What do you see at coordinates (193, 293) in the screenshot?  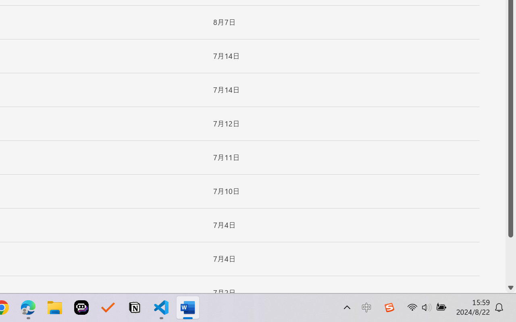 I see `Pin this item to the list` at bounding box center [193, 293].